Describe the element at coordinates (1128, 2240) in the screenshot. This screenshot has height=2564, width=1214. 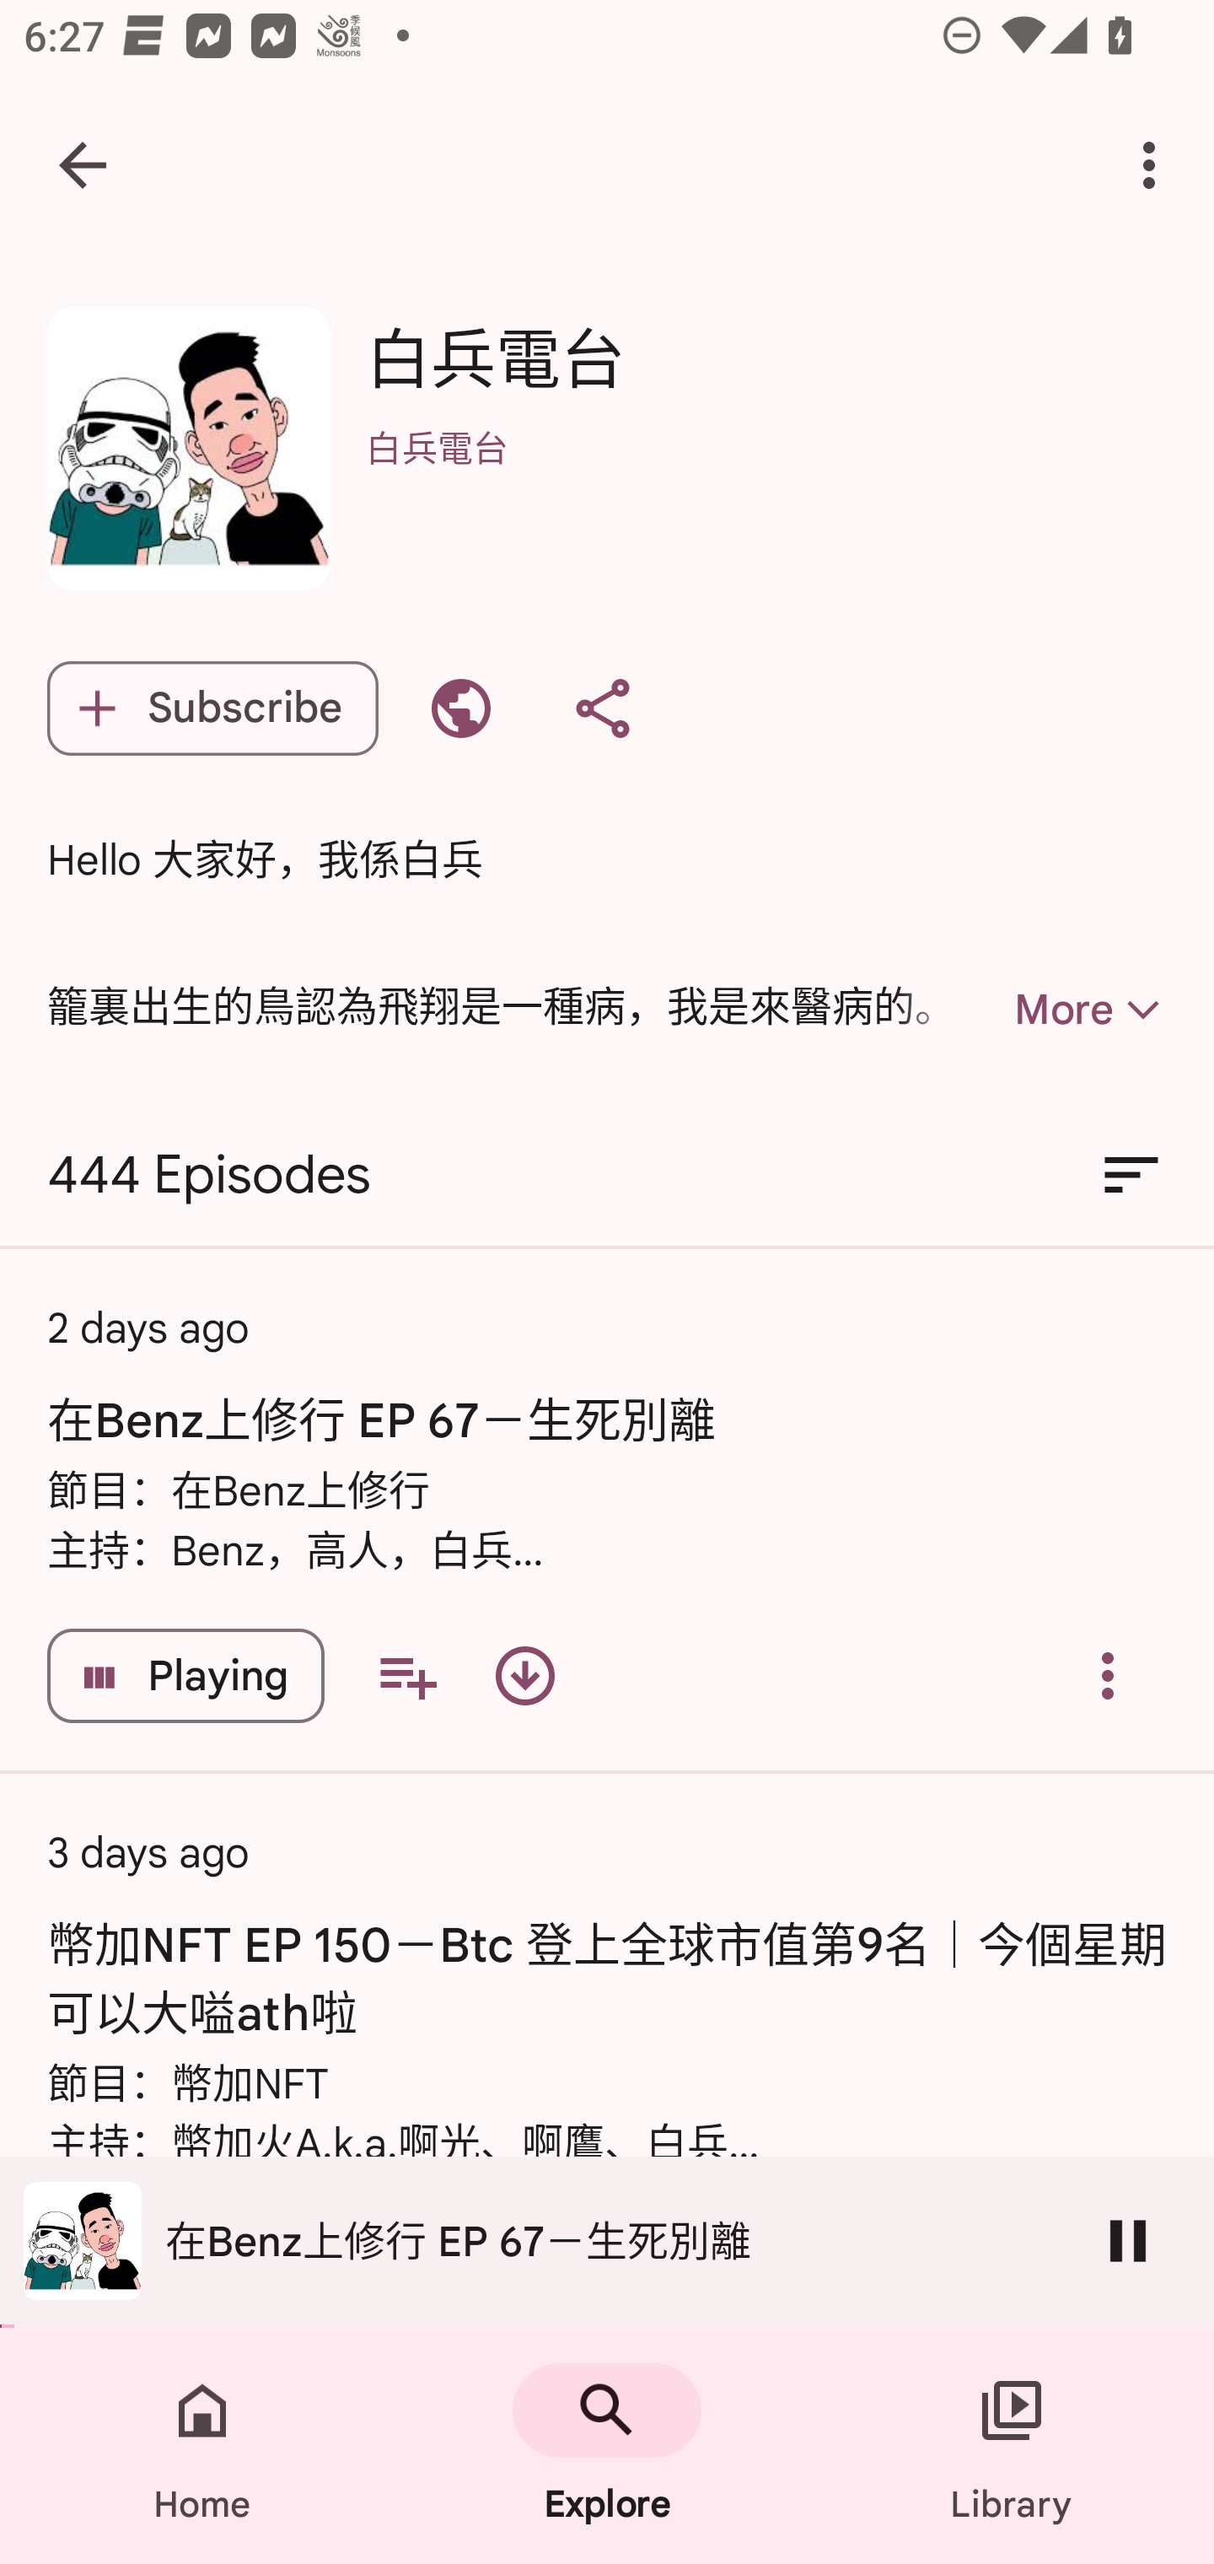
I see `Pause` at that location.